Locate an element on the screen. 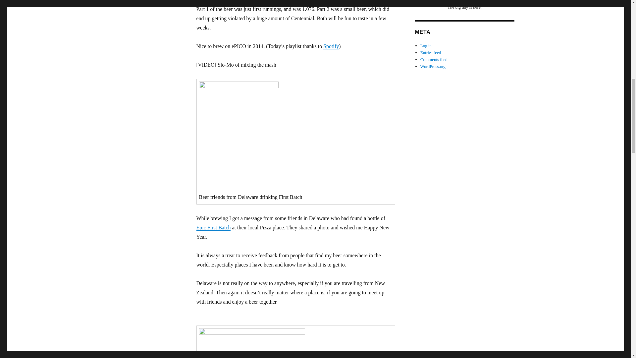 This screenshot has height=358, width=636. Entries feed is located at coordinates (431, 52).